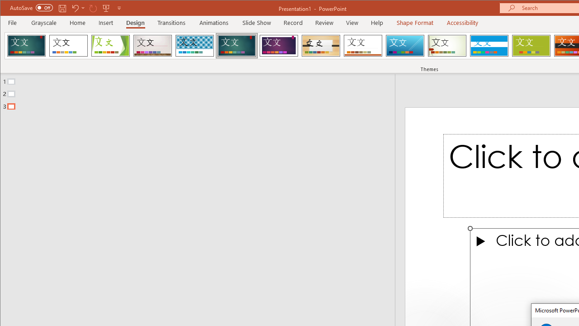 This screenshot has width=579, height=326. Describe the element at coordinates (68, 45) in the screenshot. I see `Office Theme` at that location.